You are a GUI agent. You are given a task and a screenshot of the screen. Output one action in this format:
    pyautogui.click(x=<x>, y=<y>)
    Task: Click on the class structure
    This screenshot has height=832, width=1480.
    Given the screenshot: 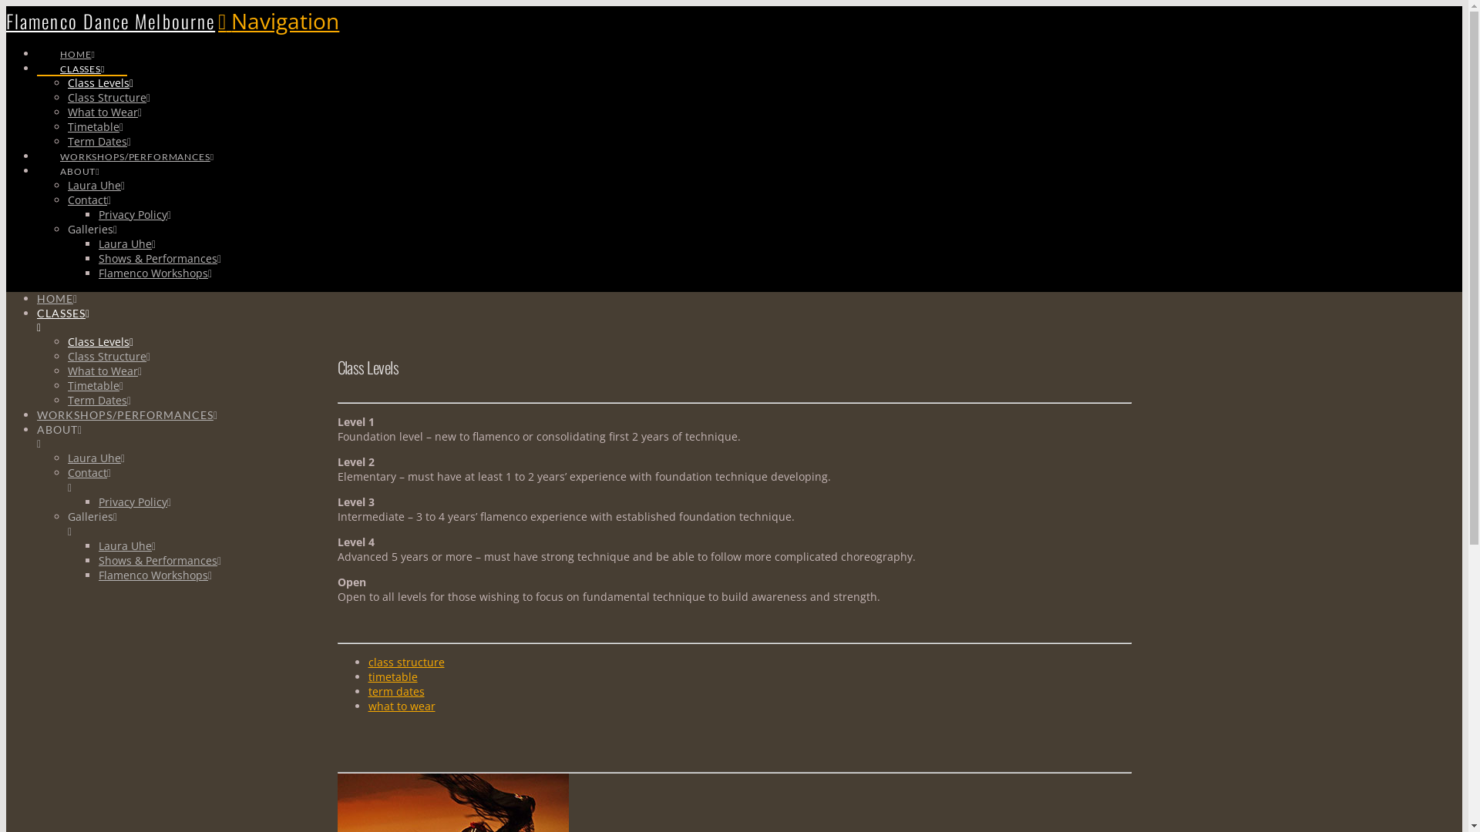 What is the action you would take?
    pyautogui.click(x=407, y=663)
    